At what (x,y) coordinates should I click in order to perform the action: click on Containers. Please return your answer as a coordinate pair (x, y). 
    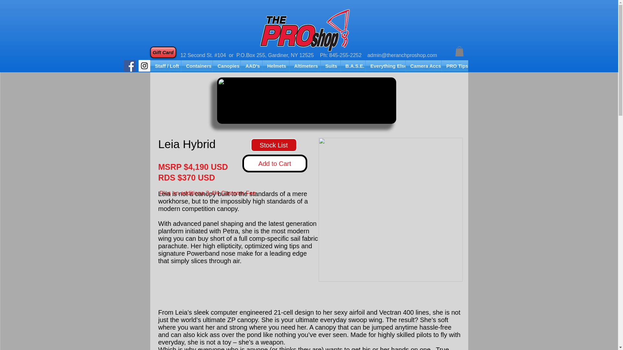
    Looking at the image, I should click on (197, 66).